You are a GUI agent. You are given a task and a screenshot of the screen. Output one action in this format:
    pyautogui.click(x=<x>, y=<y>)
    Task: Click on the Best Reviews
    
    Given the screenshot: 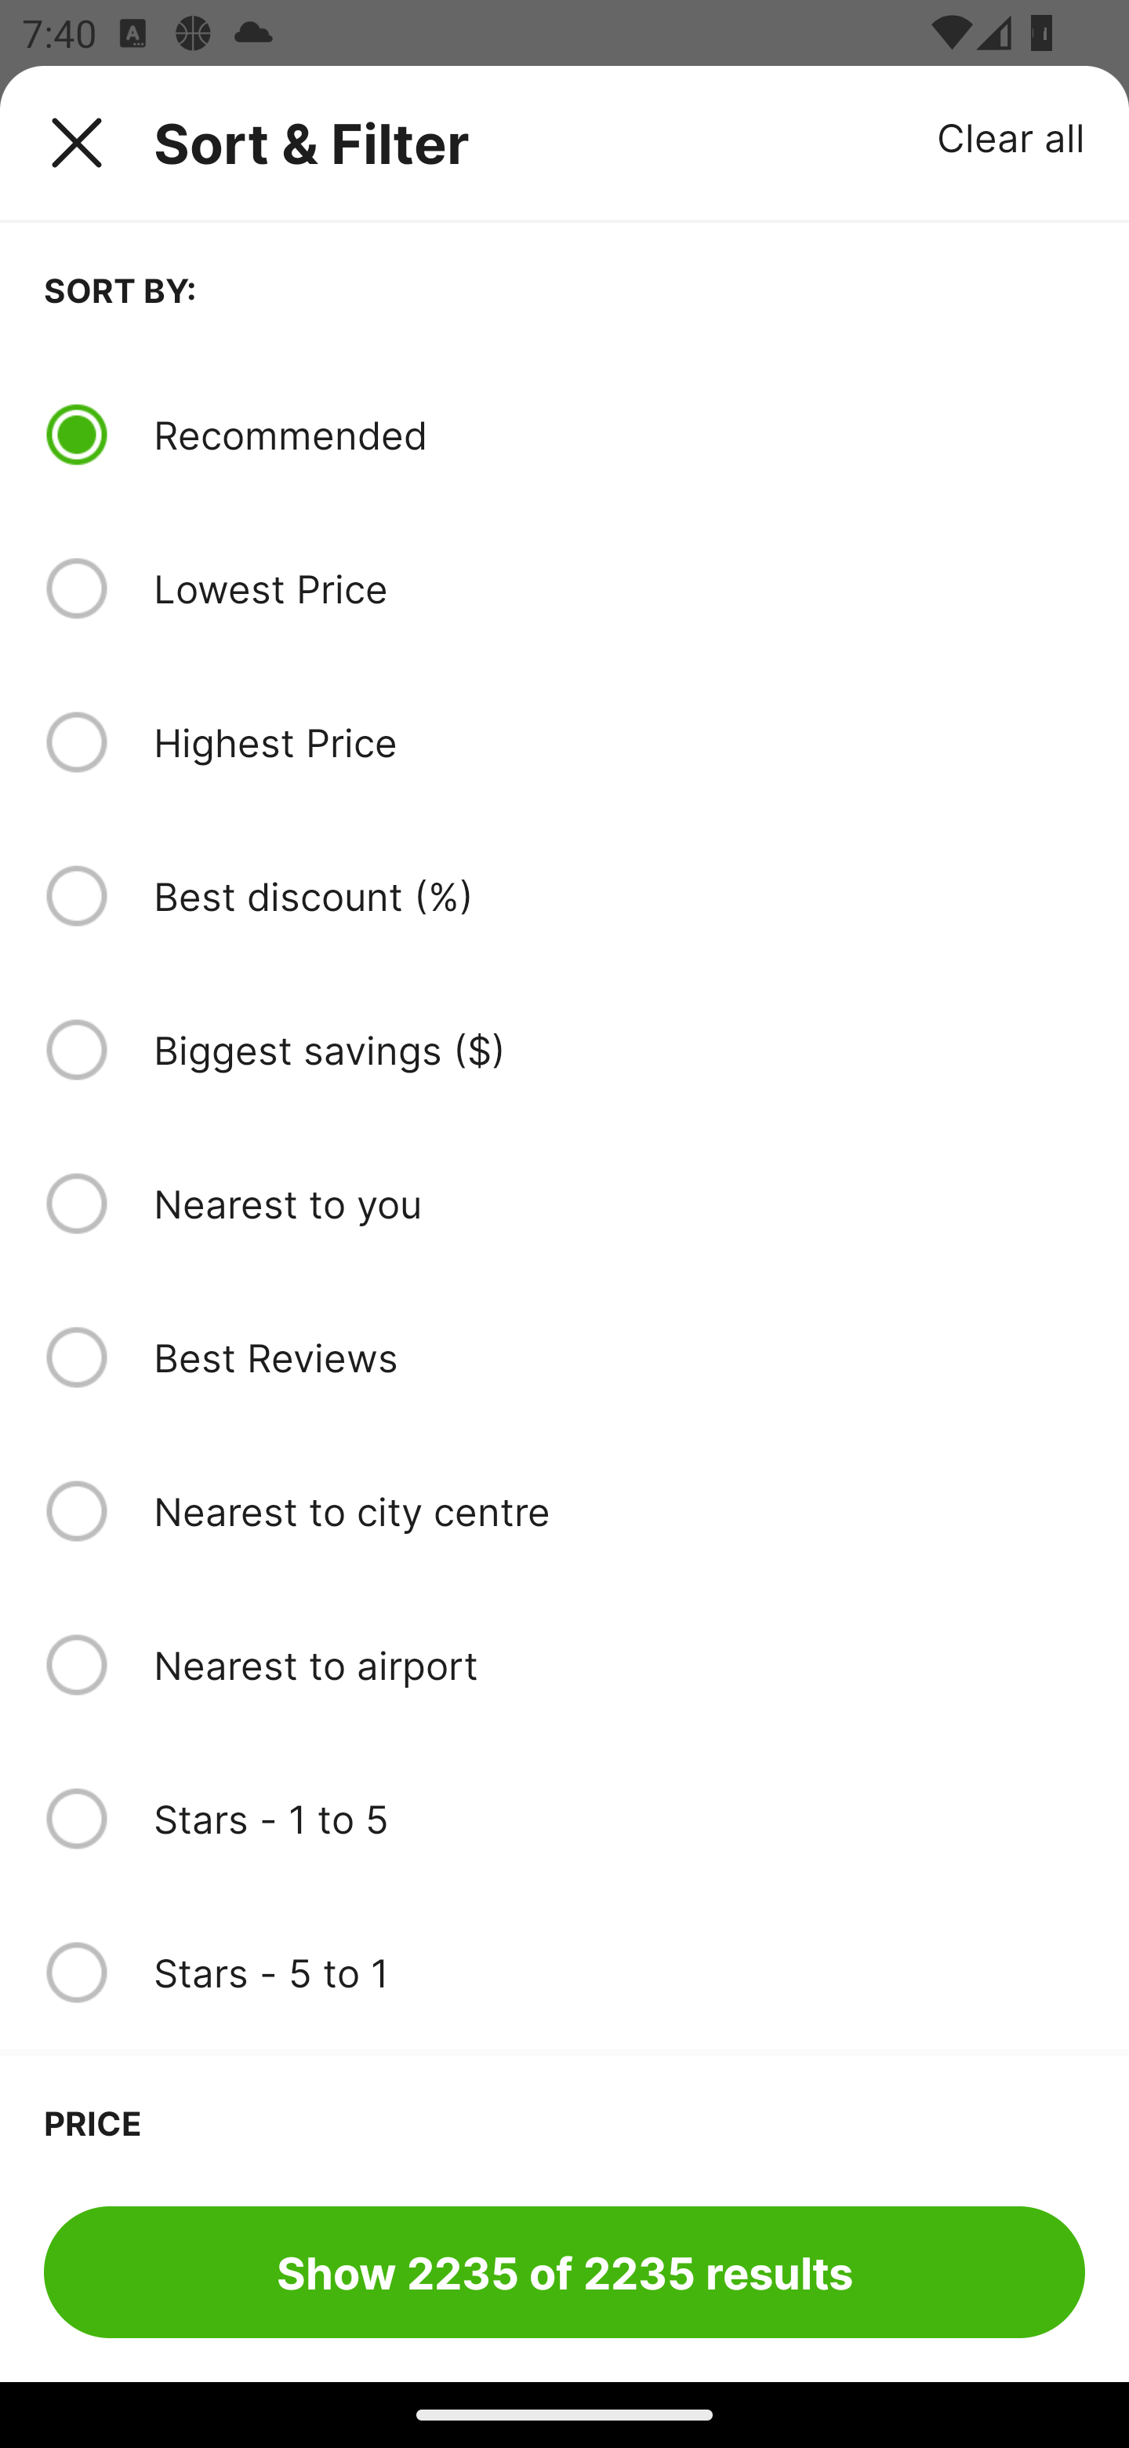 What is the action you would take?
    pyautogui.click(x=619, y=1357)
    